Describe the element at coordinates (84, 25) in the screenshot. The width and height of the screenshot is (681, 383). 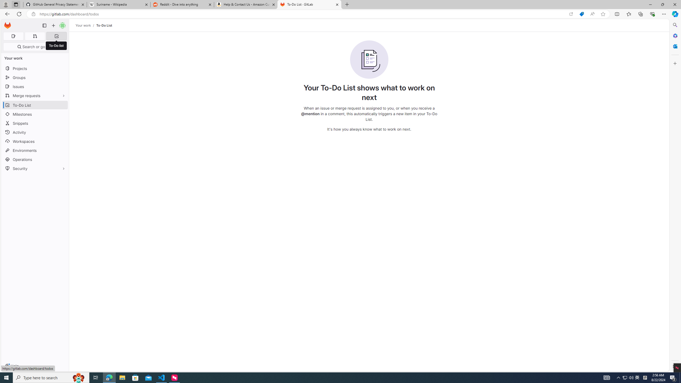
I see `Your work` at that location.